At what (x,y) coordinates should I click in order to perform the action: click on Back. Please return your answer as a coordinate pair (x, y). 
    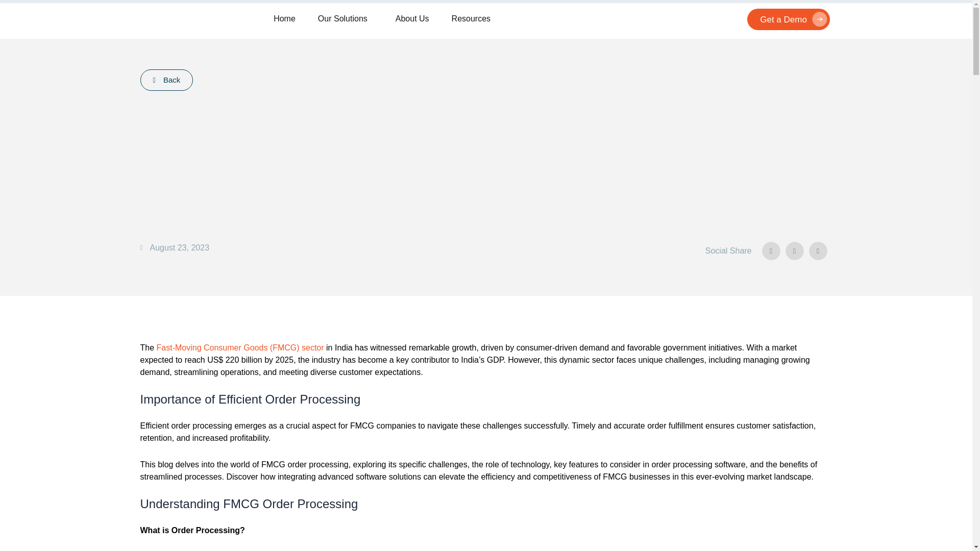
    Looking at the image, I should click on (166, 80).